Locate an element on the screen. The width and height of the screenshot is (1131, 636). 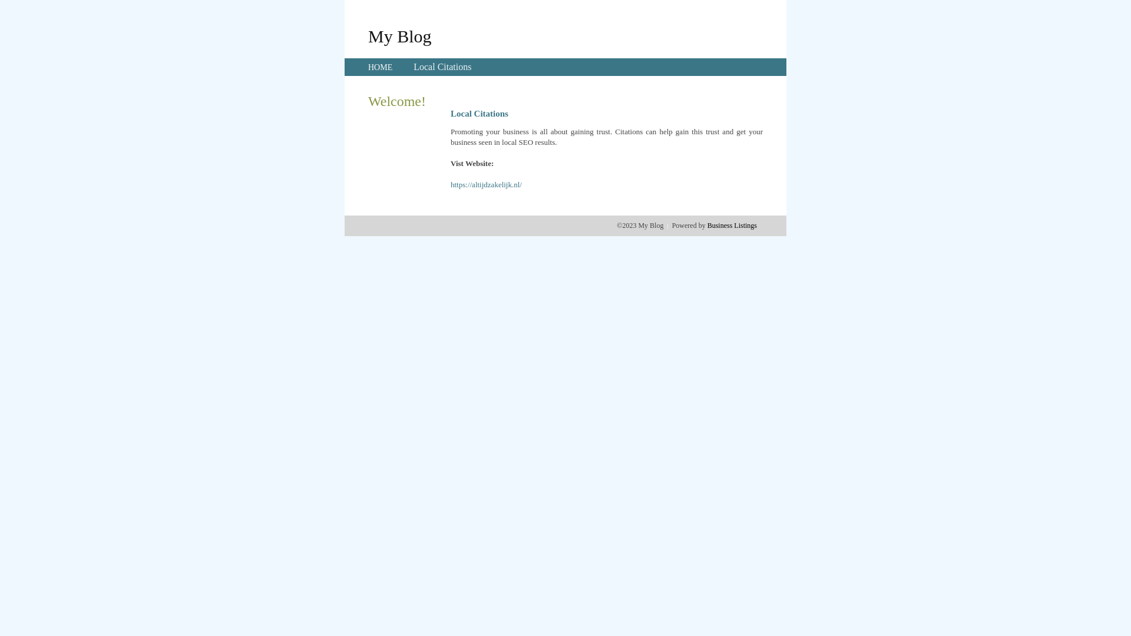
My Blog is located at coordinates (400, 36).